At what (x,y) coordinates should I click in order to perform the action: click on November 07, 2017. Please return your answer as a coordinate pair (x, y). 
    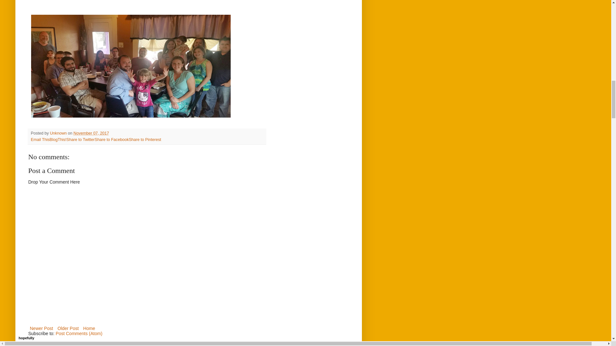
    Looking at the image, I should click on (91, 133).